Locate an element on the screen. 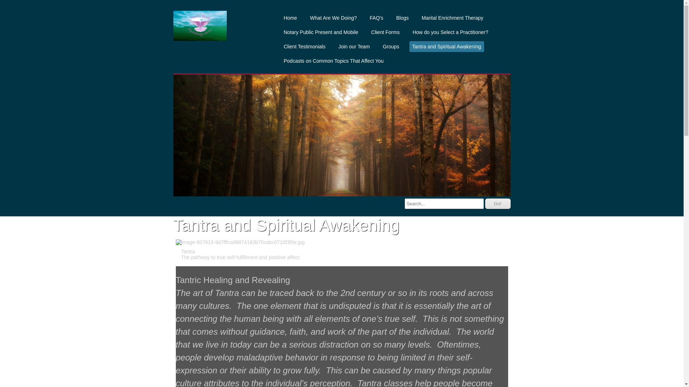 This screenshot has width=689, height=387. Groups is located at coordinates (391, 47).